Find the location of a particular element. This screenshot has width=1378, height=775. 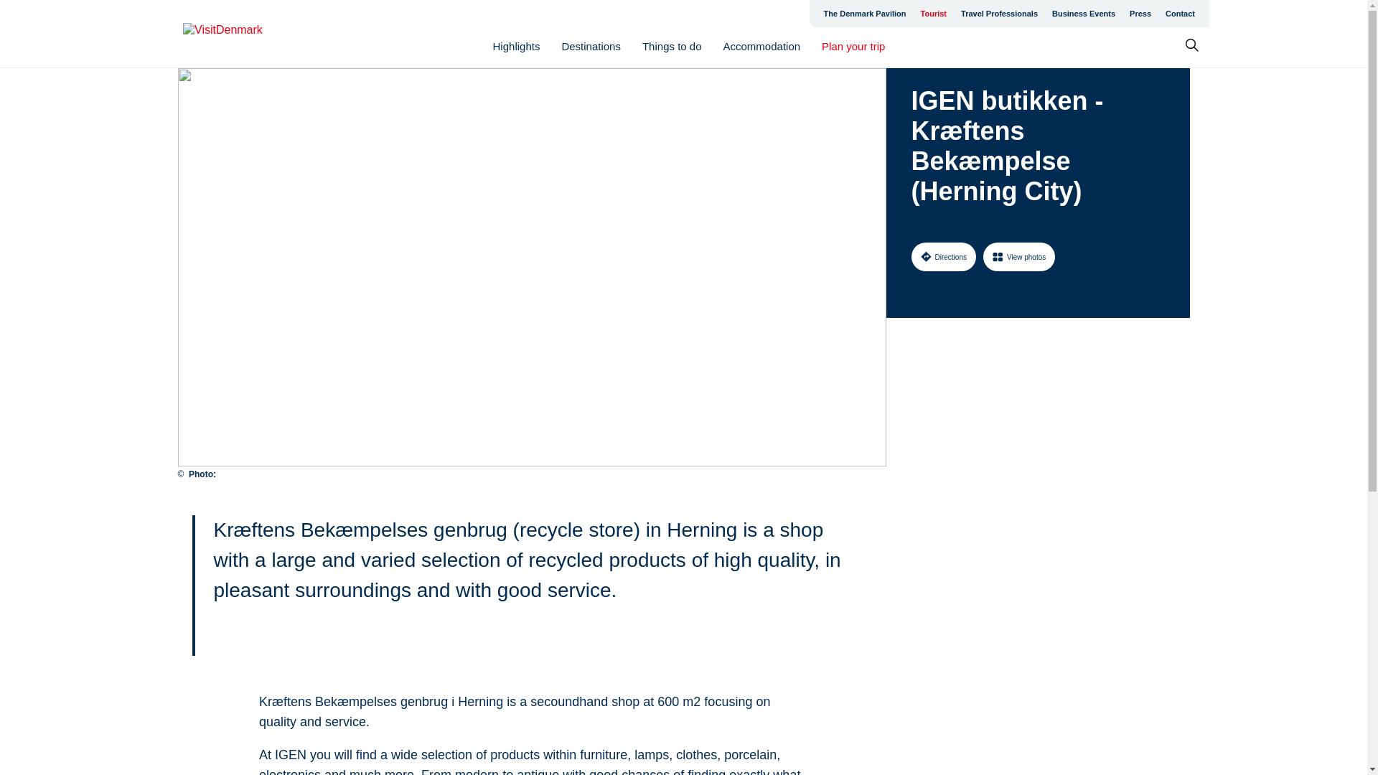

Tourist is located at coordinates (933, 13).